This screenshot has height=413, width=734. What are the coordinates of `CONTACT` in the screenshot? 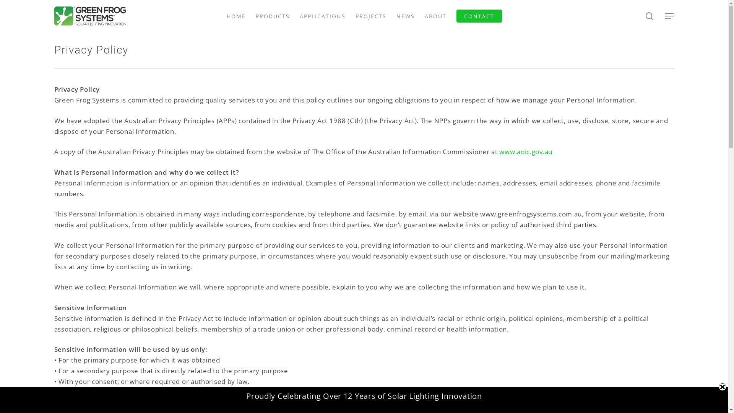 It's located at (479, 16).